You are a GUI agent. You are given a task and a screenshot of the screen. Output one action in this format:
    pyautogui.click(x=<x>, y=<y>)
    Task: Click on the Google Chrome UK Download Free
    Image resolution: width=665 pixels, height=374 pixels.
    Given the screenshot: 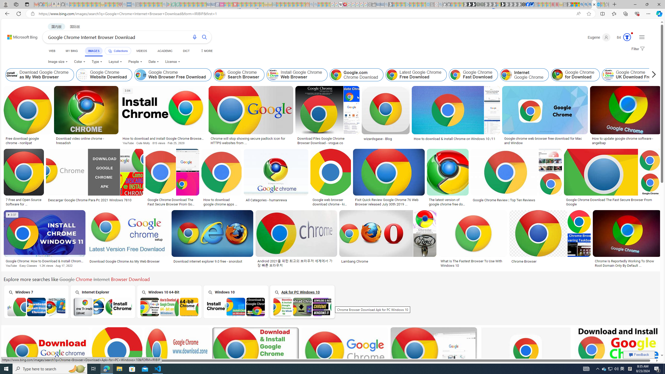 What is the action you would take?
    pyautogui.click(x=630, y=75)
    